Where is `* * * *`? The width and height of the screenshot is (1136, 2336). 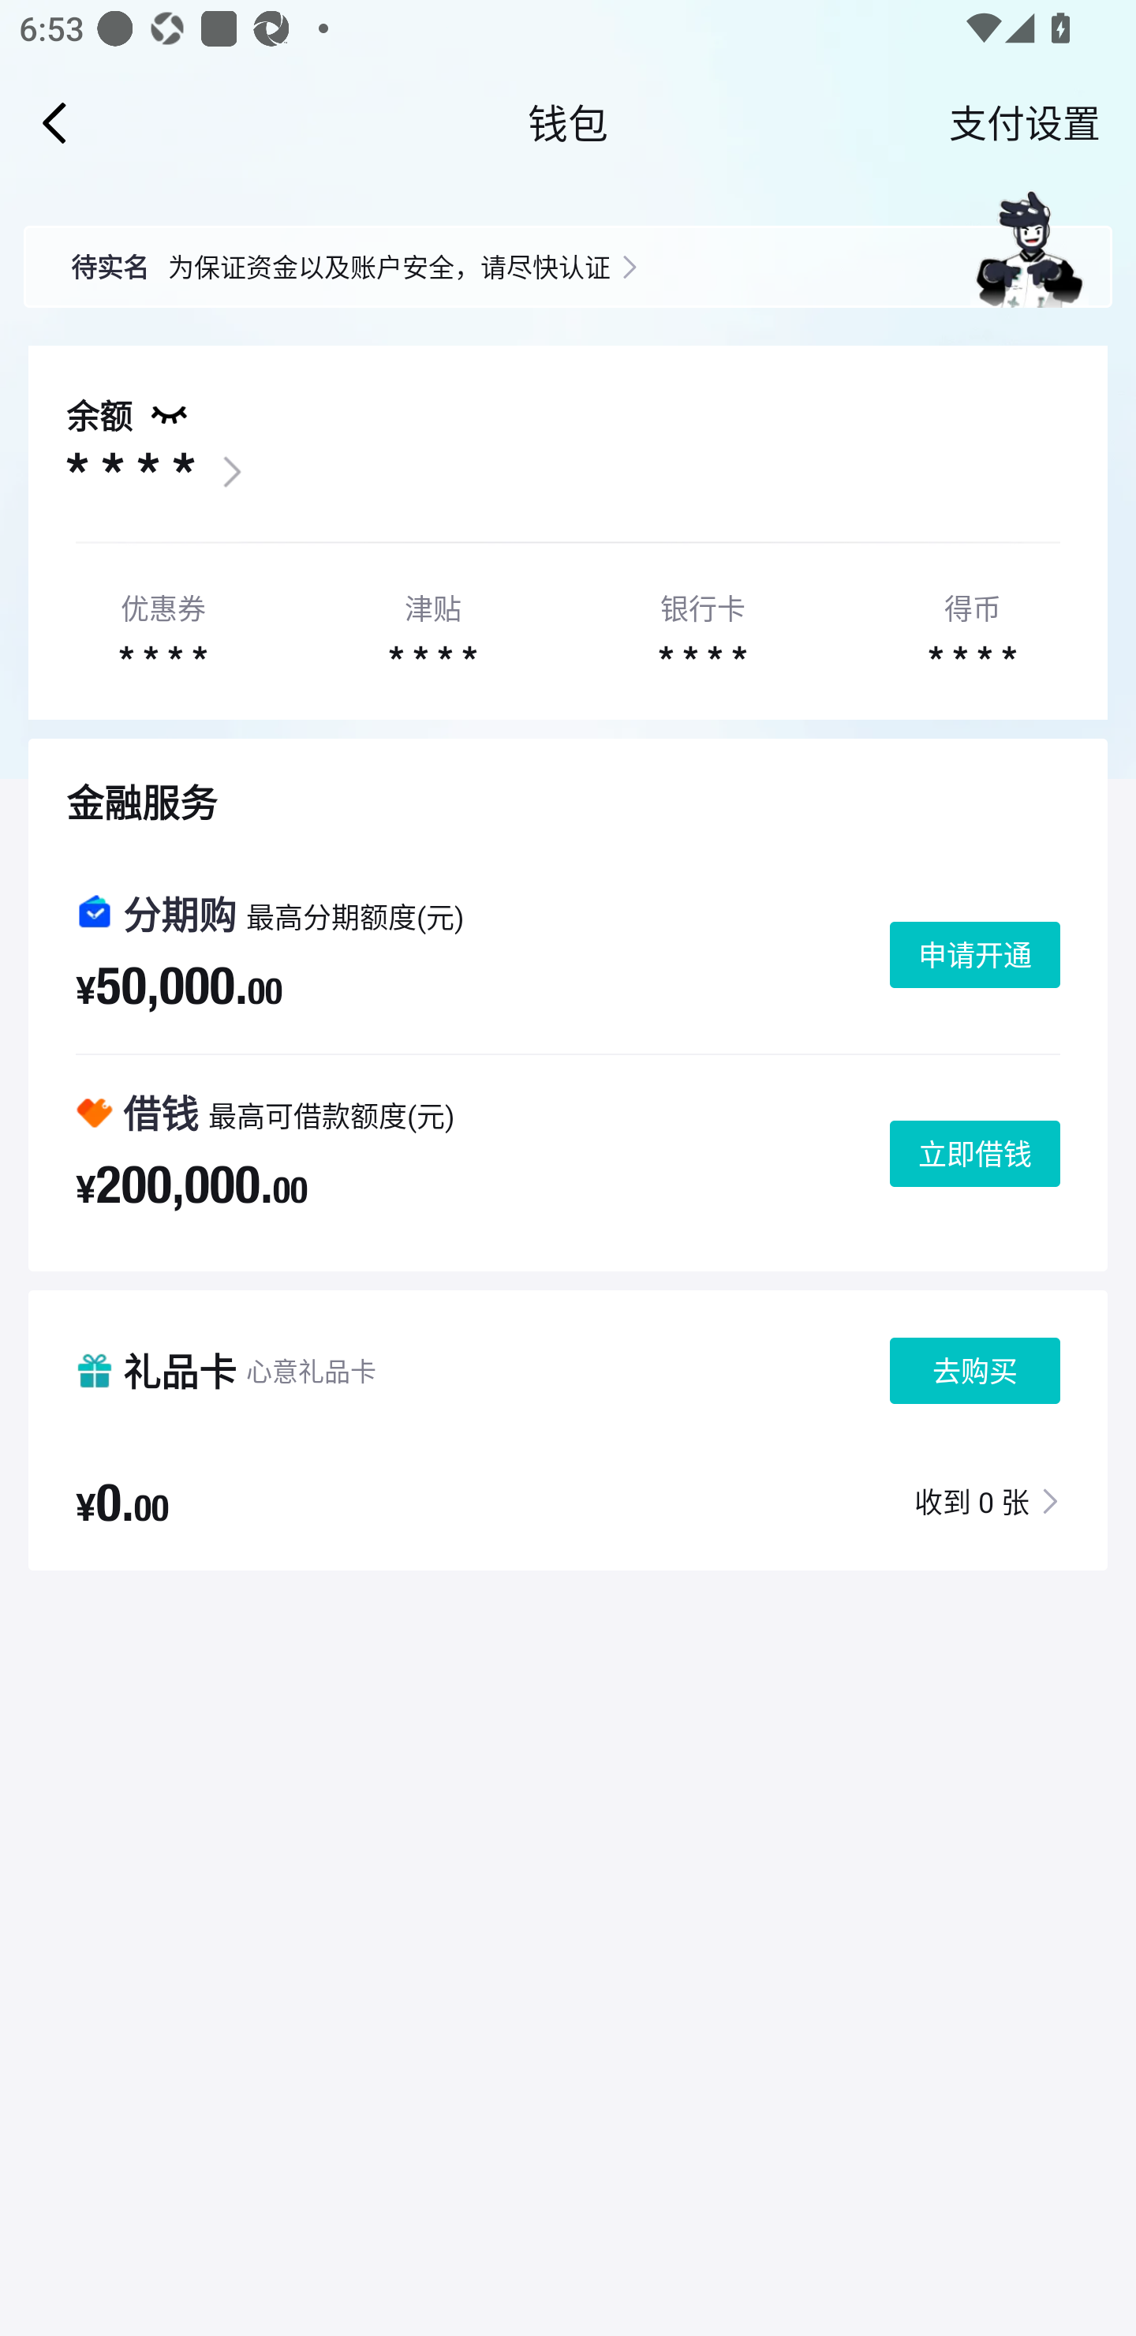 * * * * is located at coordinates (130, 473).